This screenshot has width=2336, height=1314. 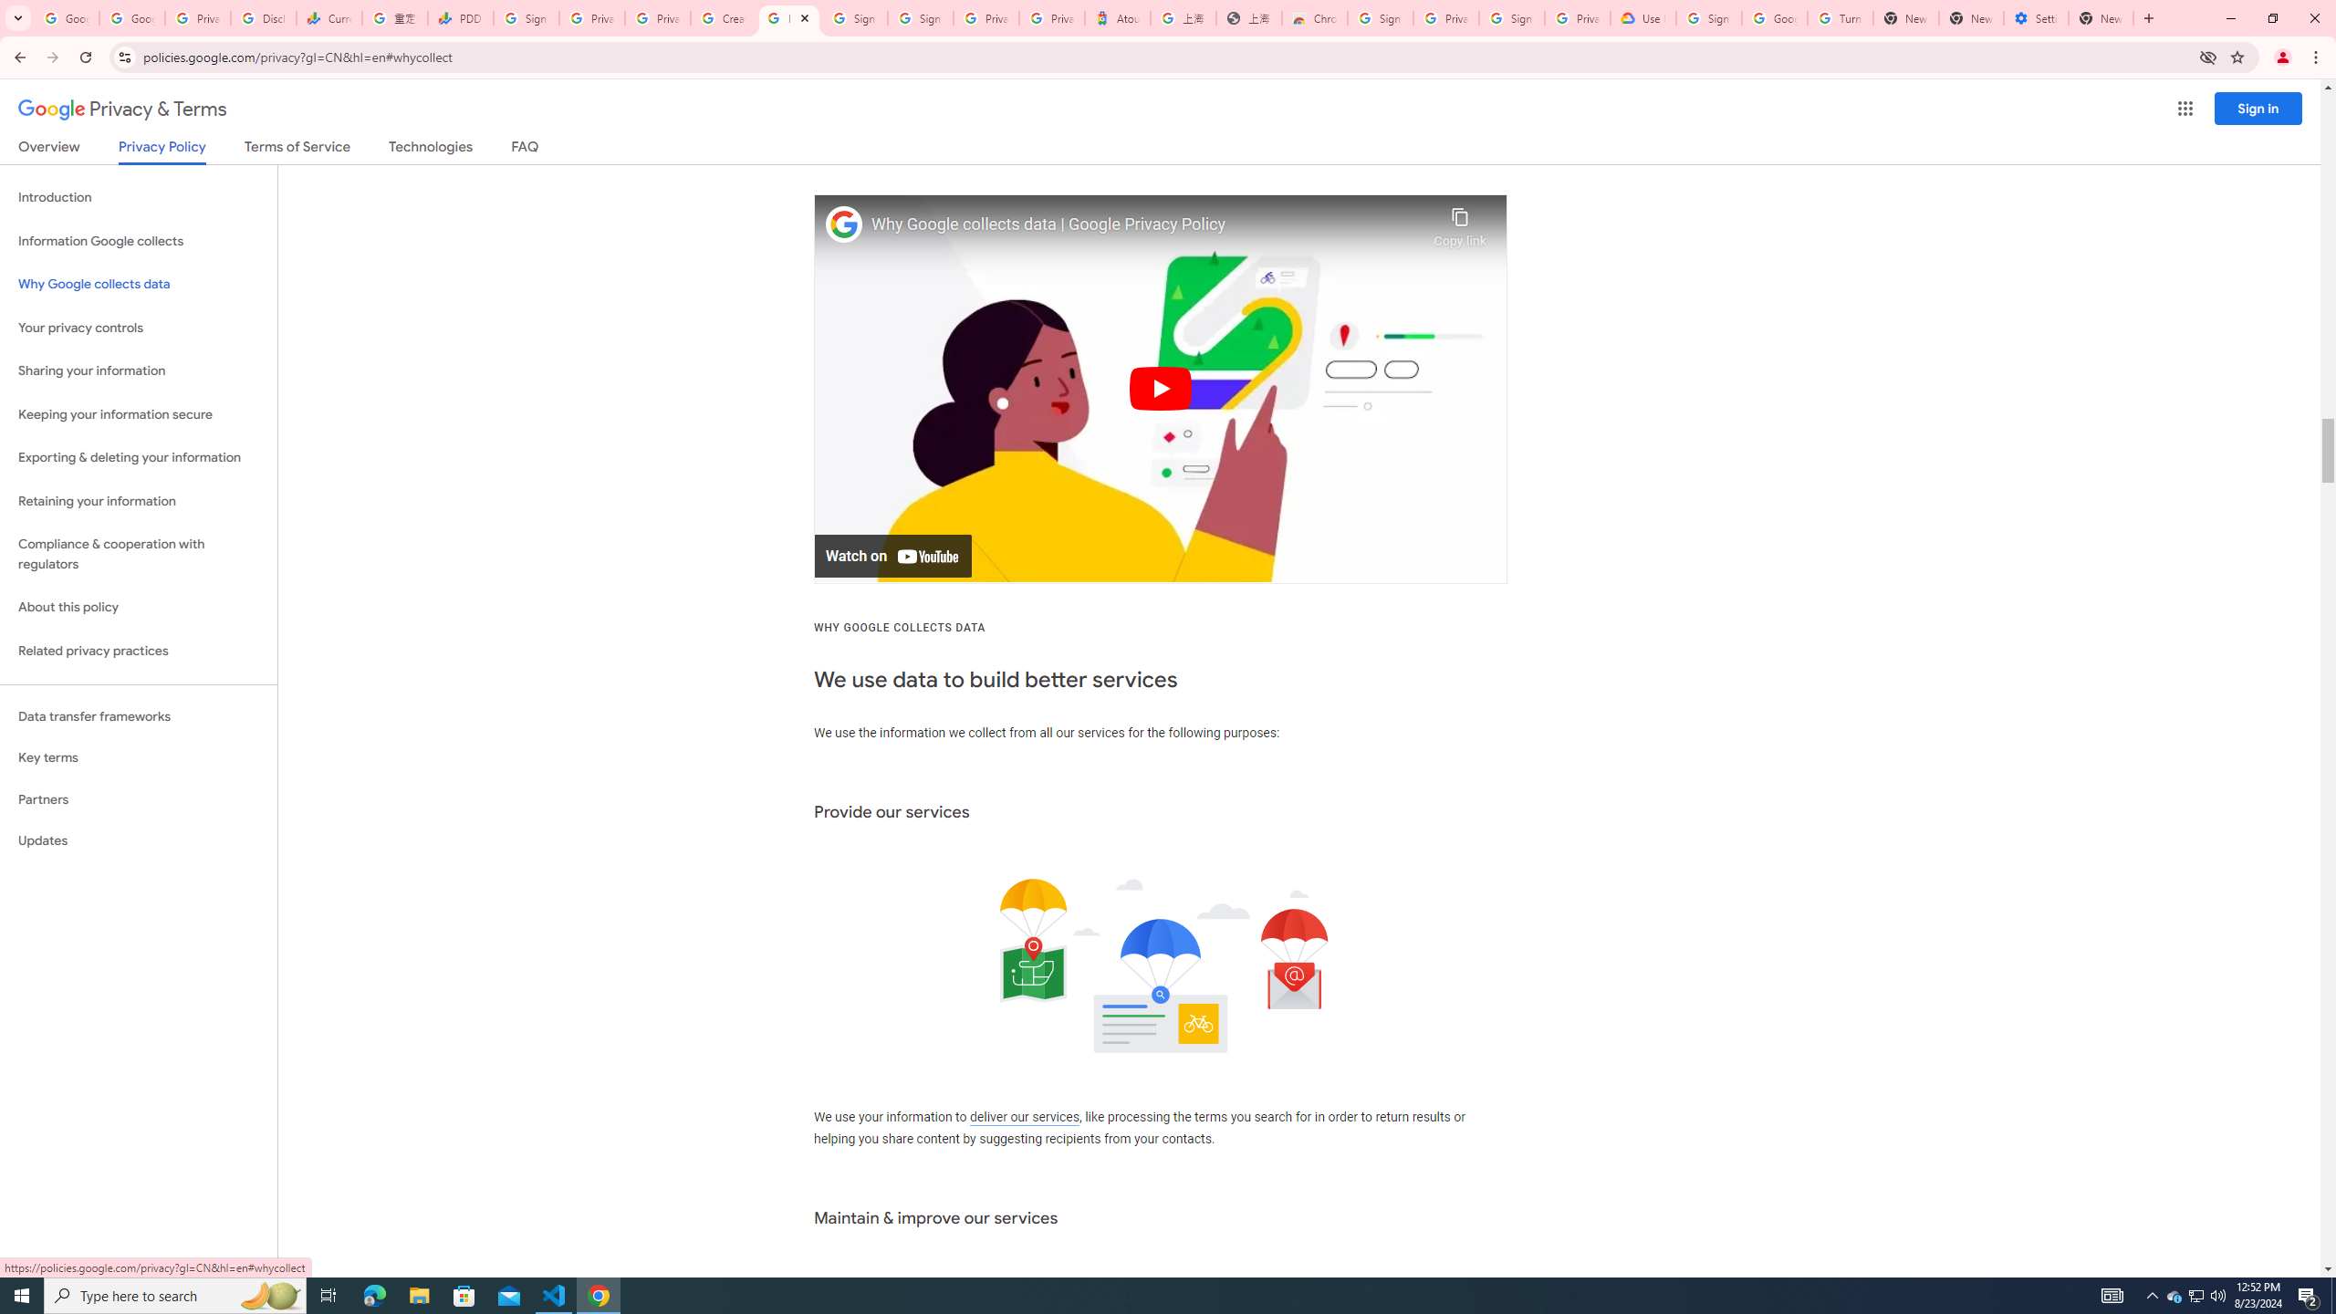 What do you see at coordinates (328, 18) in the screenshot?
I see `Currencies - Google Finance` at bounding box center [328, 18].